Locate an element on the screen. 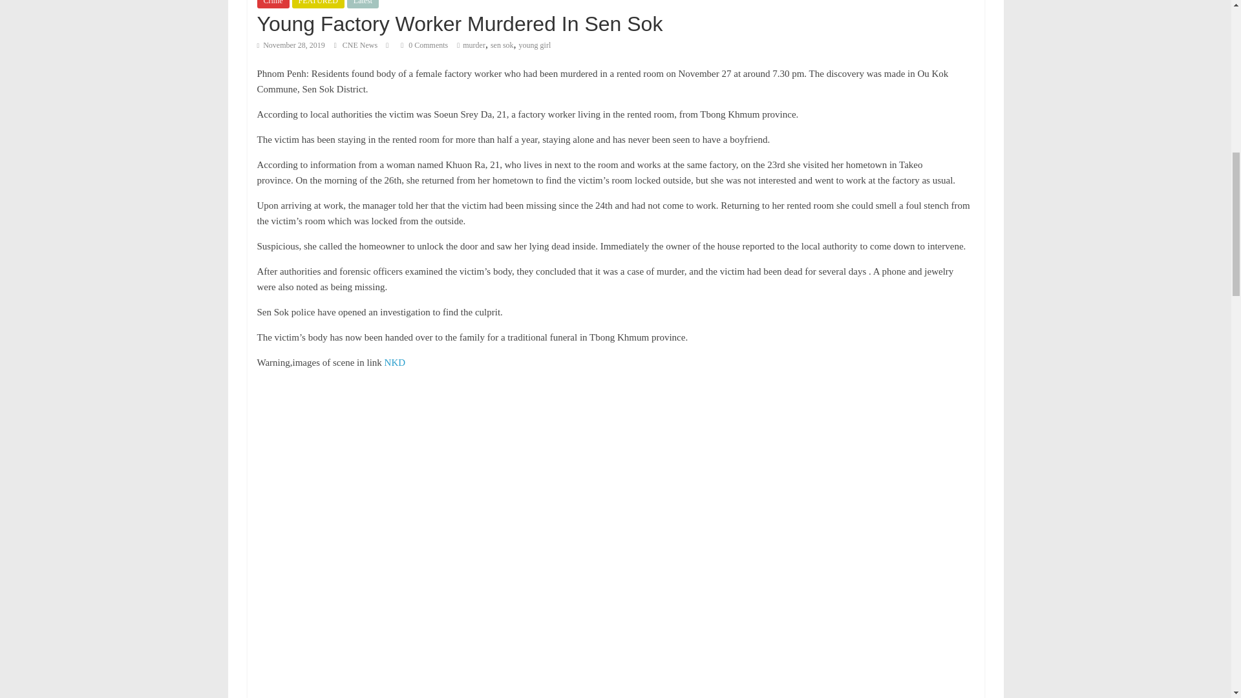 Image resolution: width=1241 pixels, height=698 pixels. CNE News is located at coordinates (361, 45).